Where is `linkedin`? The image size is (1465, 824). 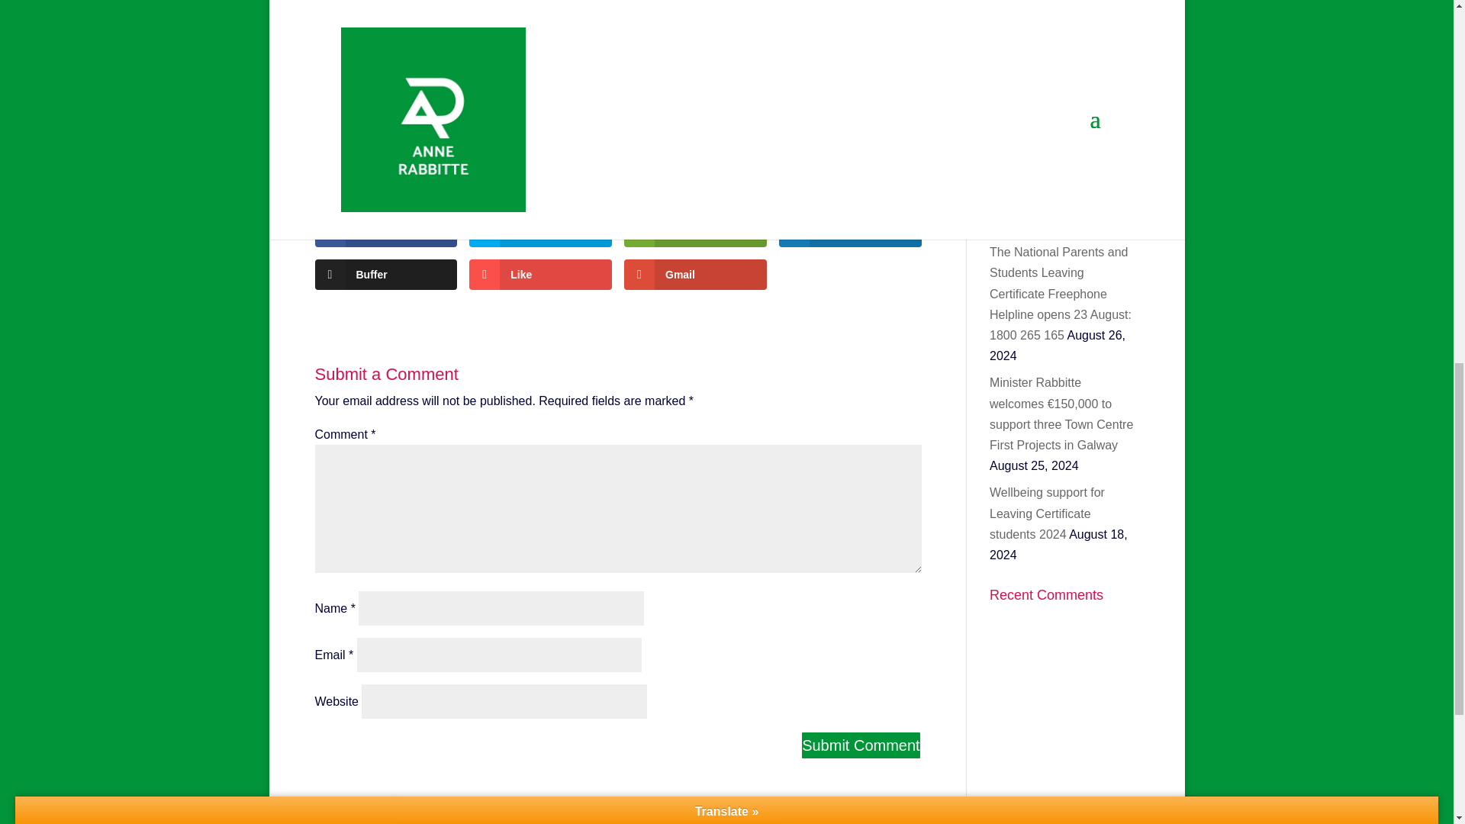 linkedin is located at coordinates (850, 232).